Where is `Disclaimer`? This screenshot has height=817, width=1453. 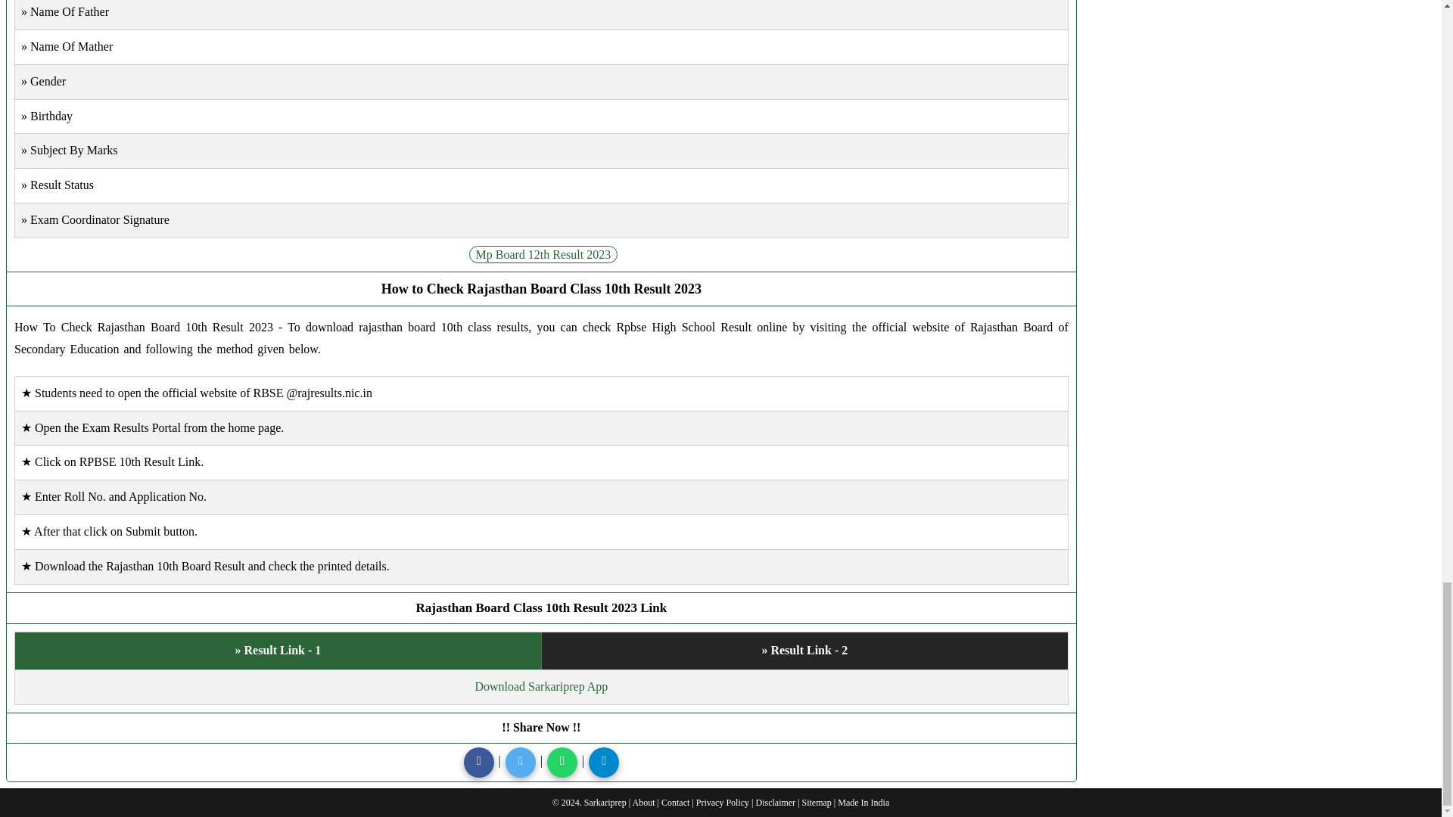
Disclaimer is located at coordinates (775, 803).